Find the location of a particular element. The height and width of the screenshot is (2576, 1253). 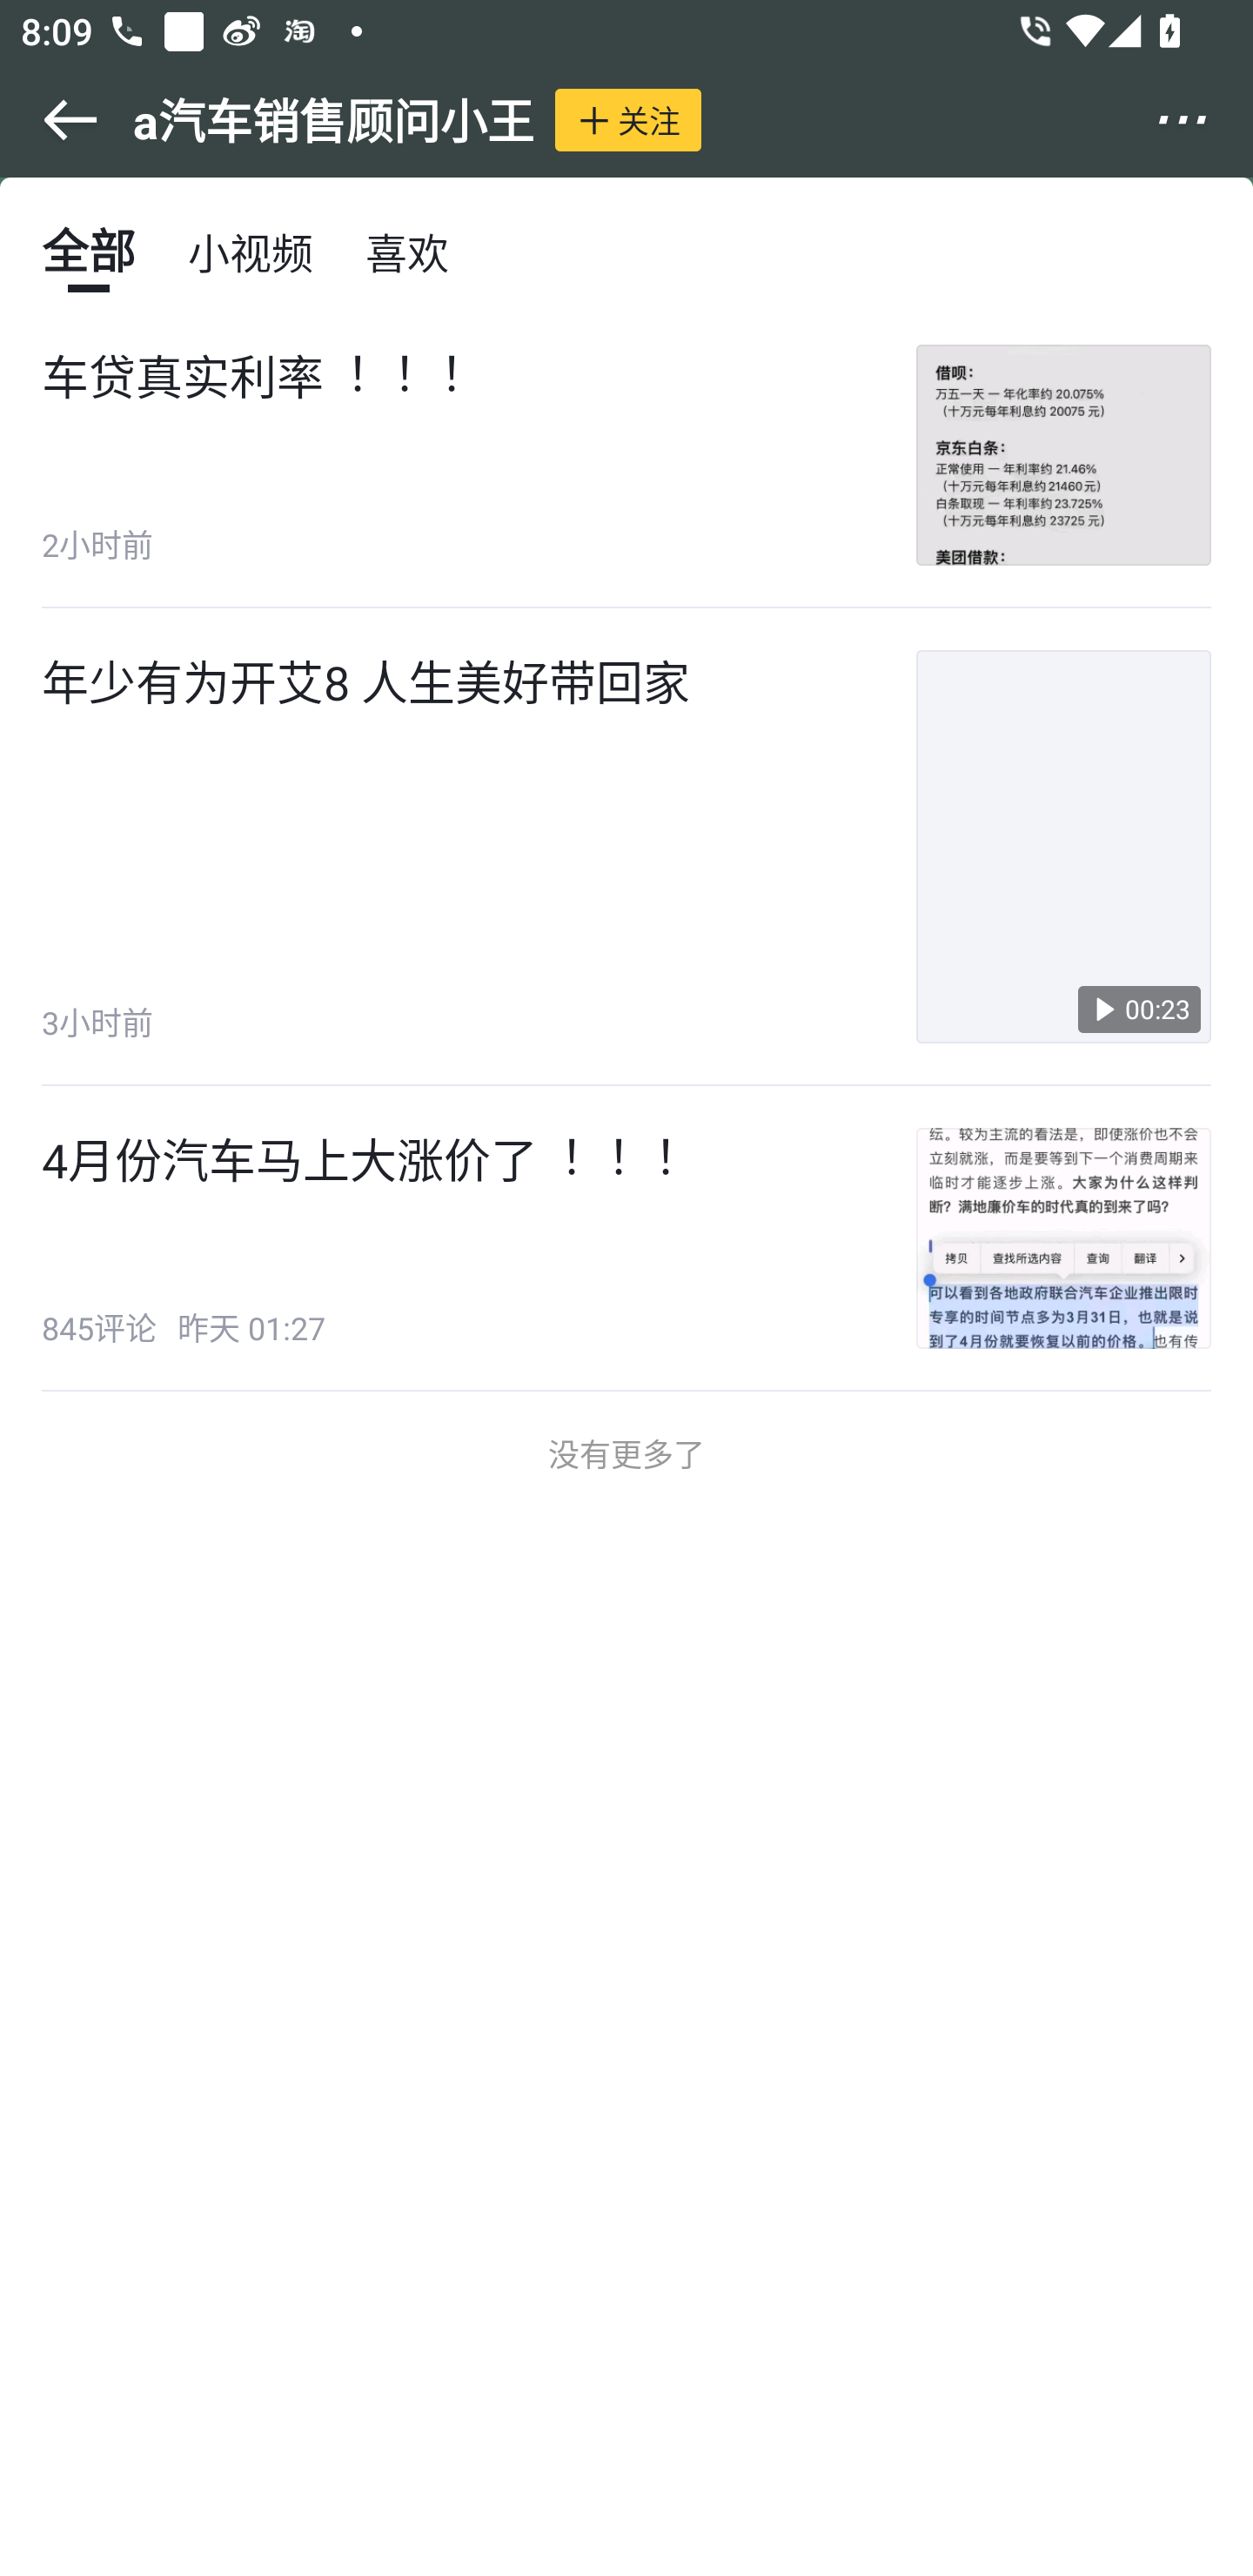

车贷真实利率︕︕︕ 2小时前 is located at coordinates (626, 456).